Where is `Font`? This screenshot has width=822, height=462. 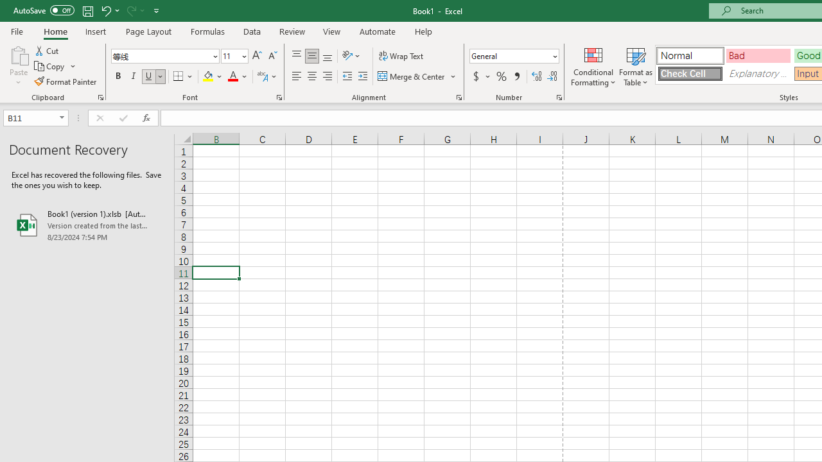
Font is located at coordinates (164, 56).